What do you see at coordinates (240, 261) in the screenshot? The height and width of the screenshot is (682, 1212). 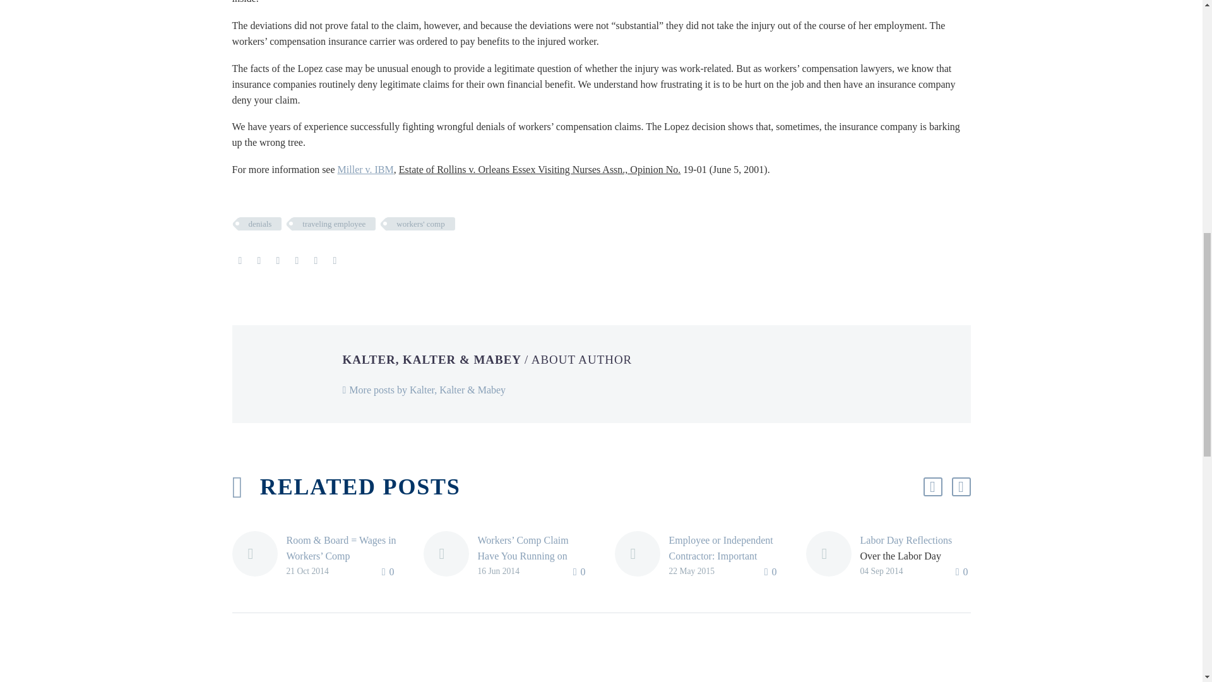 I see `Facebook` at bounding box center [240, 261].